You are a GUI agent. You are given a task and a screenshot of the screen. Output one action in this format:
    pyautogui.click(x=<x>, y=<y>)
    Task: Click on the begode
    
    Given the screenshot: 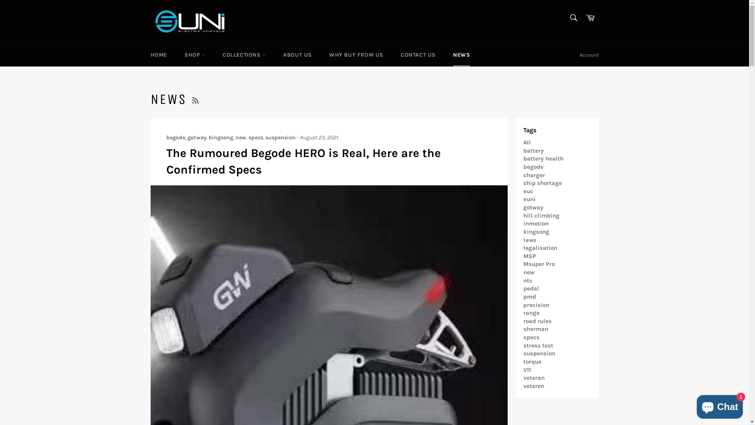 What is the action you would take?
    pyautogui.click(x=533, y=167)
    